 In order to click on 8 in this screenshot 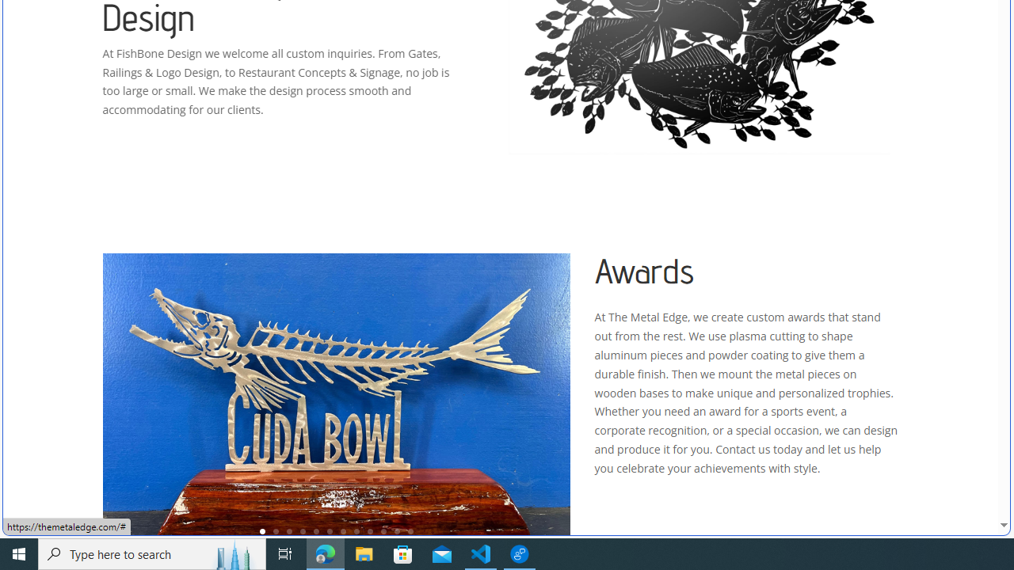, I will do `click(356, 530)`.